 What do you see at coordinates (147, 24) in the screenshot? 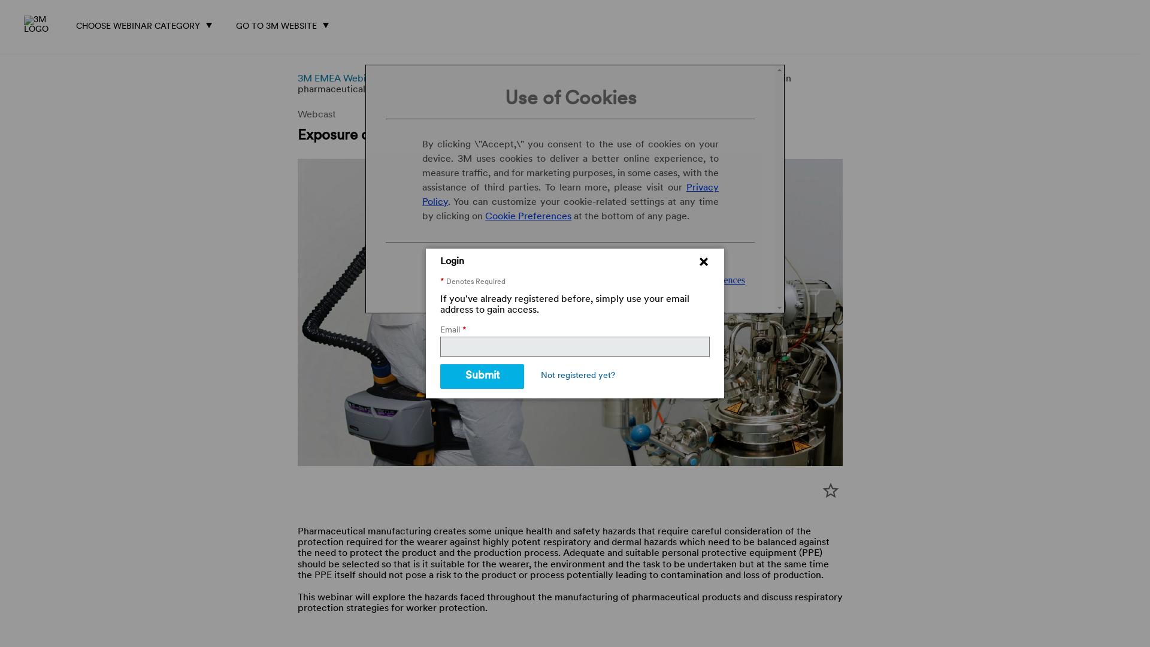
I see `CHOOSE WEBINAR CATEGORY` at bounding box center [147, 24].